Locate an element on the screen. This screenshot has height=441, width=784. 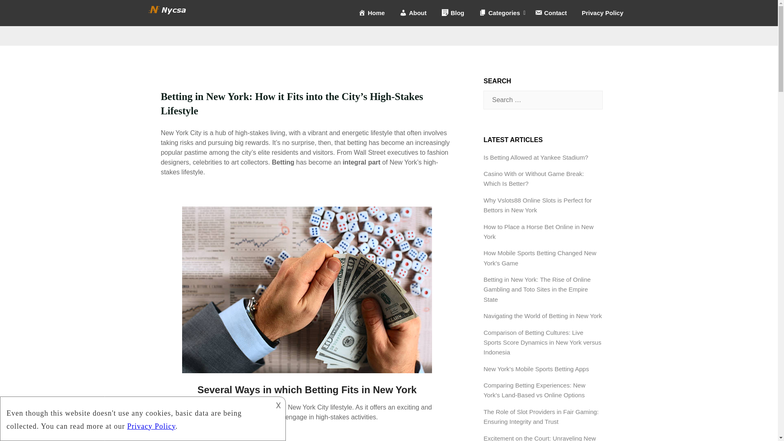
Navigating the World of Betting in New York is located at coordinates (543, 315).